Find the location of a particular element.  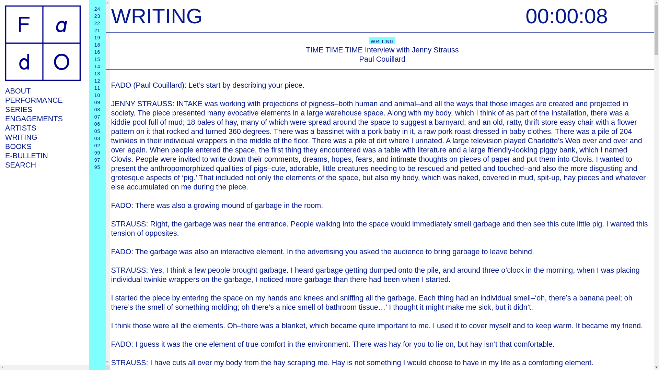

16 is located at coordinates (97, 52).